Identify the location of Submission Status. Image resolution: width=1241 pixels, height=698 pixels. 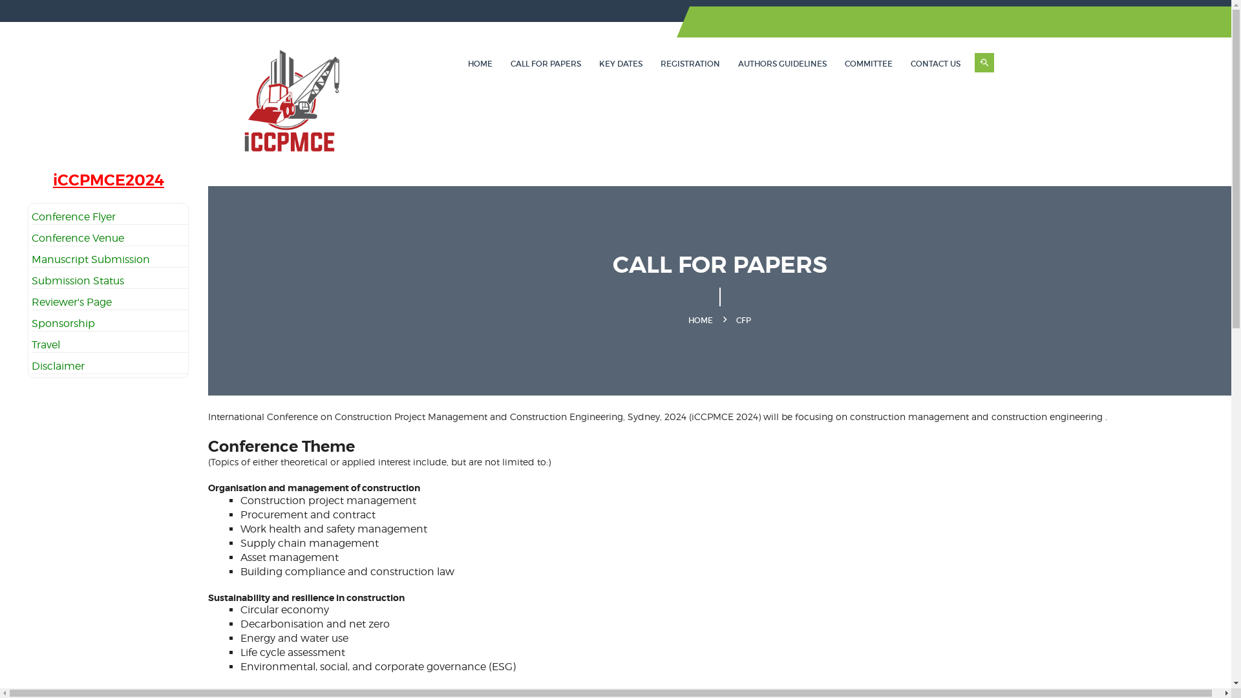
(78, 280).